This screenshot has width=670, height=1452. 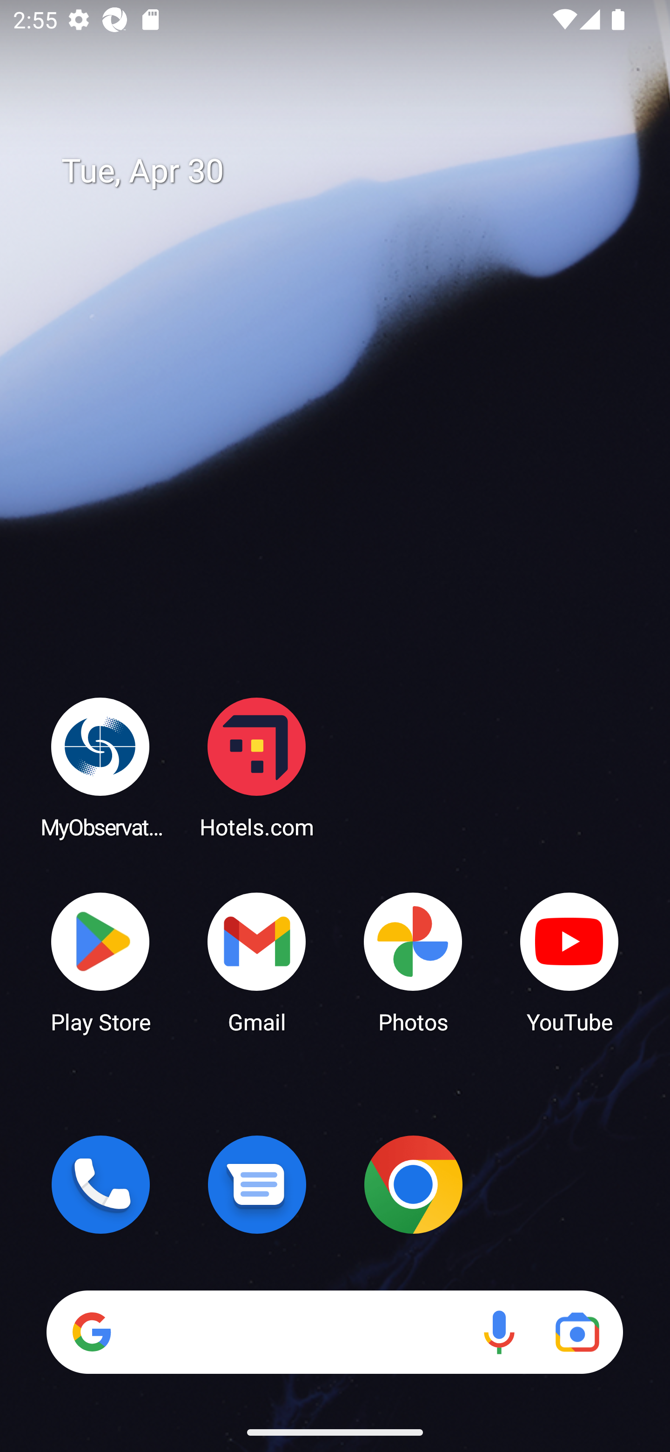 What do you see at coordinates (257, 1184) in the screenshot?
I see `Messages` at bounding box center [257, 1184].